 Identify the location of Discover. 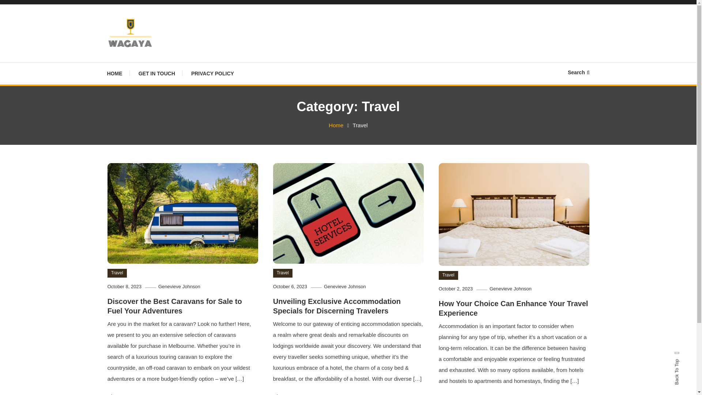
(120, 394).